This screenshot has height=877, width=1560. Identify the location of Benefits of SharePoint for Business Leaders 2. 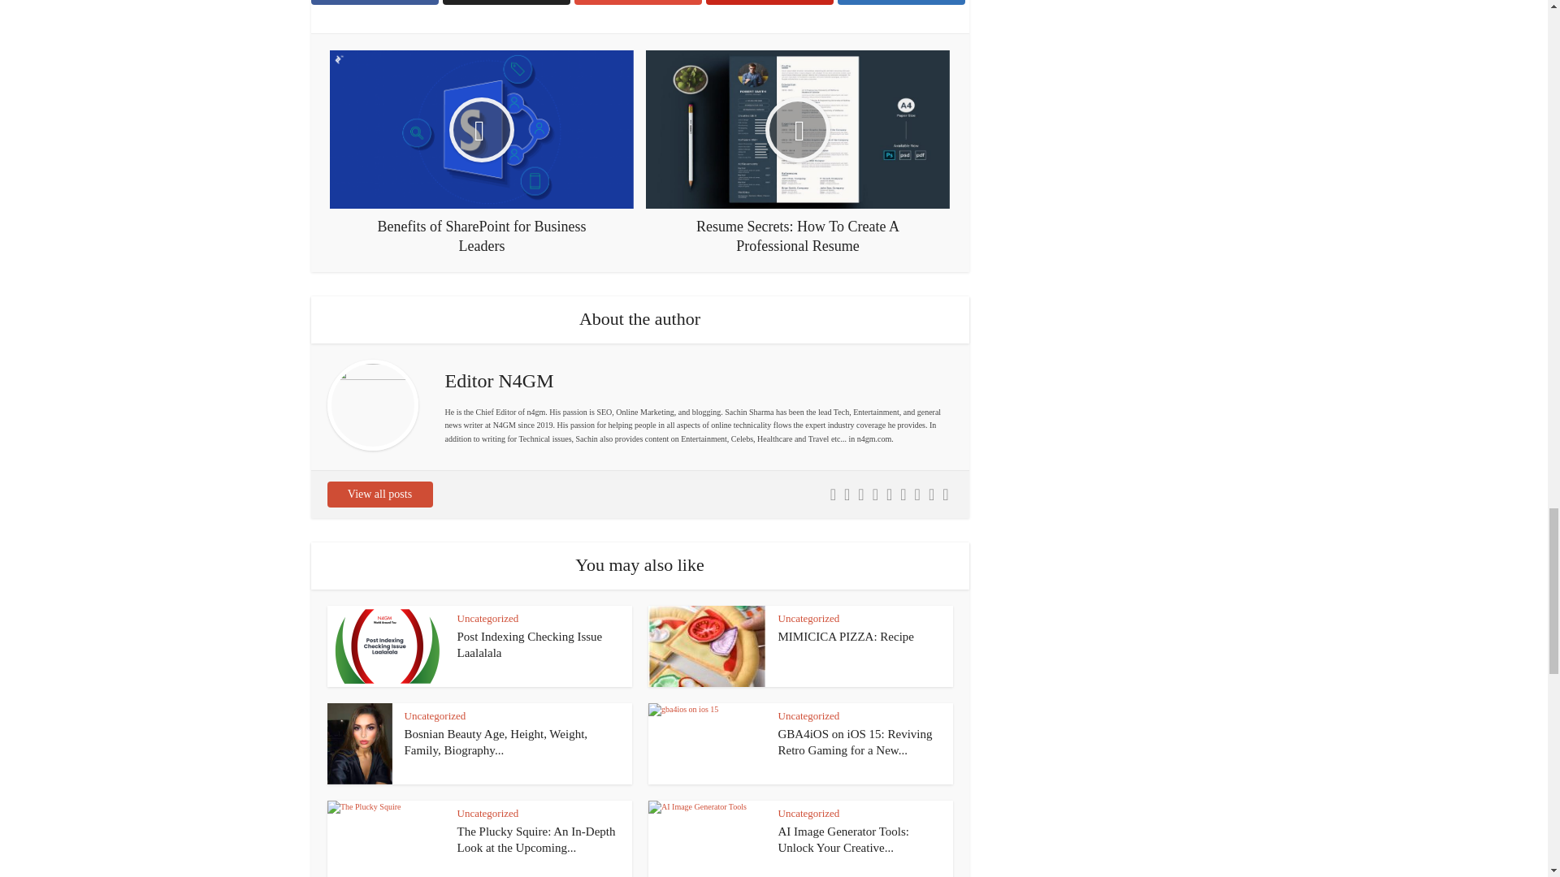
(481, 129).